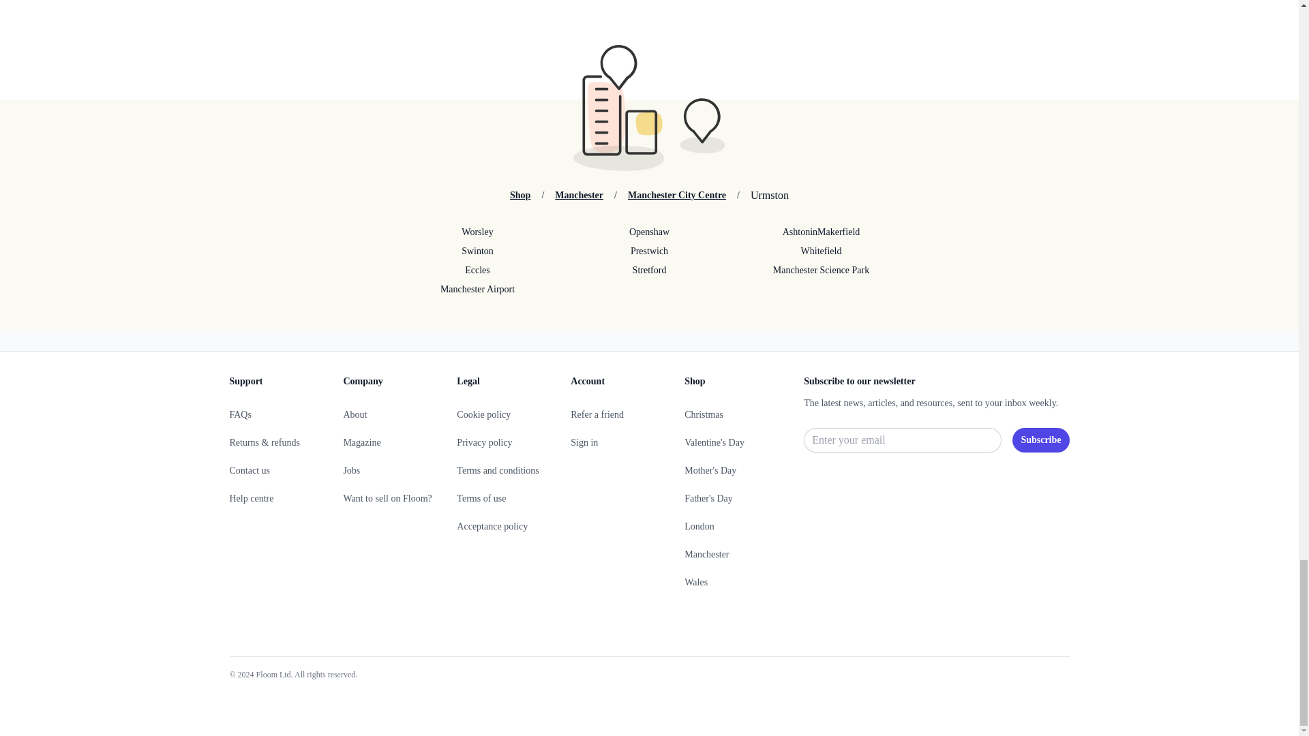 Image resolution: width=1309 pixels, height=736 pixels. Describe the element at coordinates (250, 470) in the screenshot. I see `Contact us` at that location.